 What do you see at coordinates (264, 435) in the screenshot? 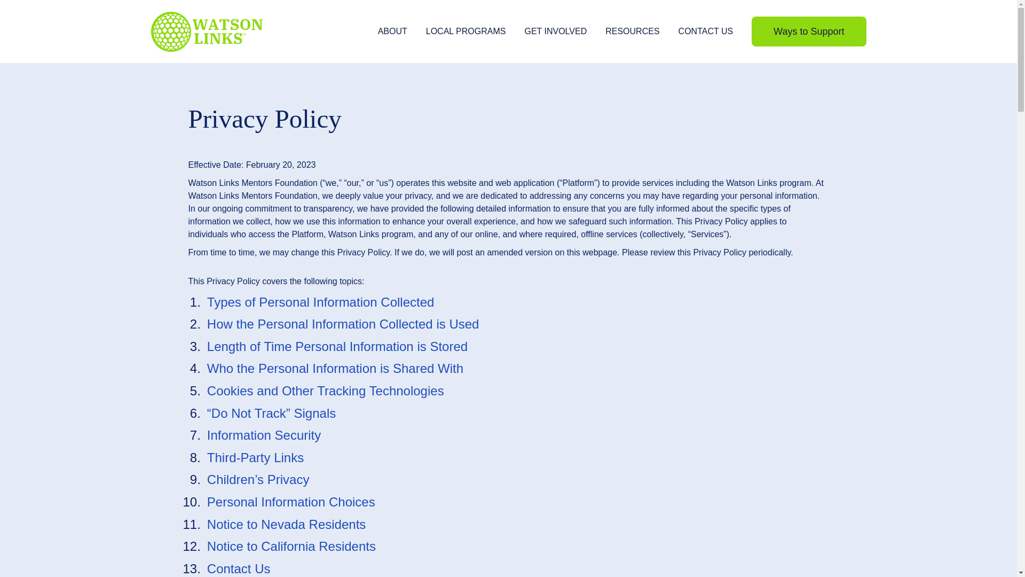
I see `Information Security` at bounding box center [264, 435].